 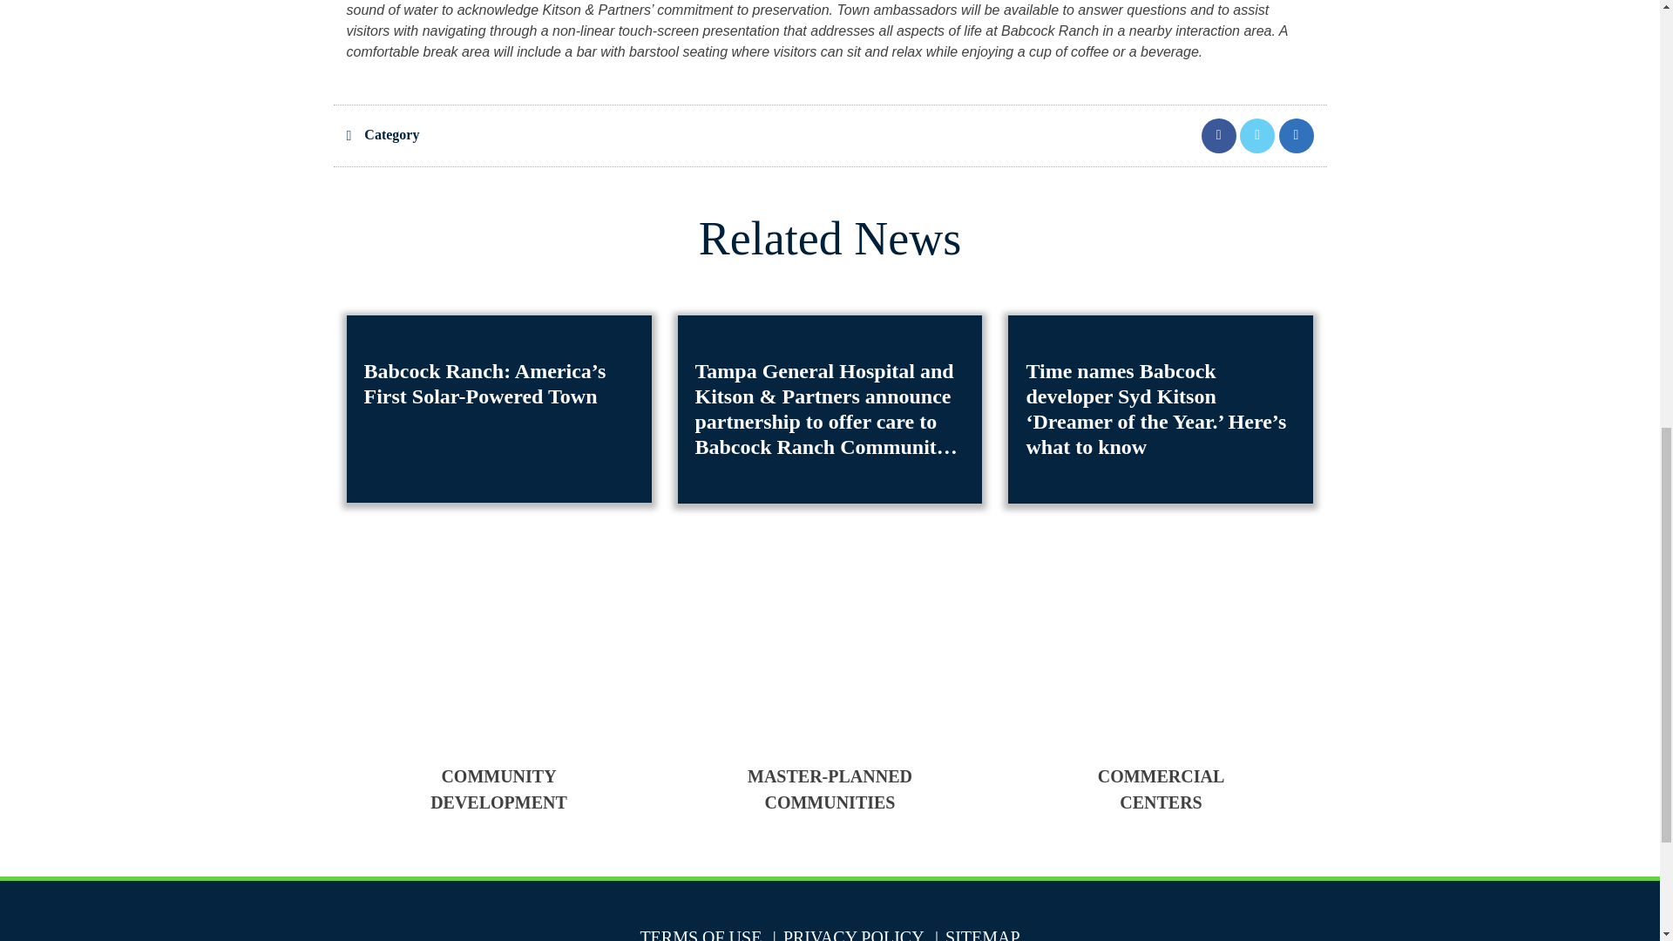 I want to click on Linkedin Share, so click(x=1297, y=134).